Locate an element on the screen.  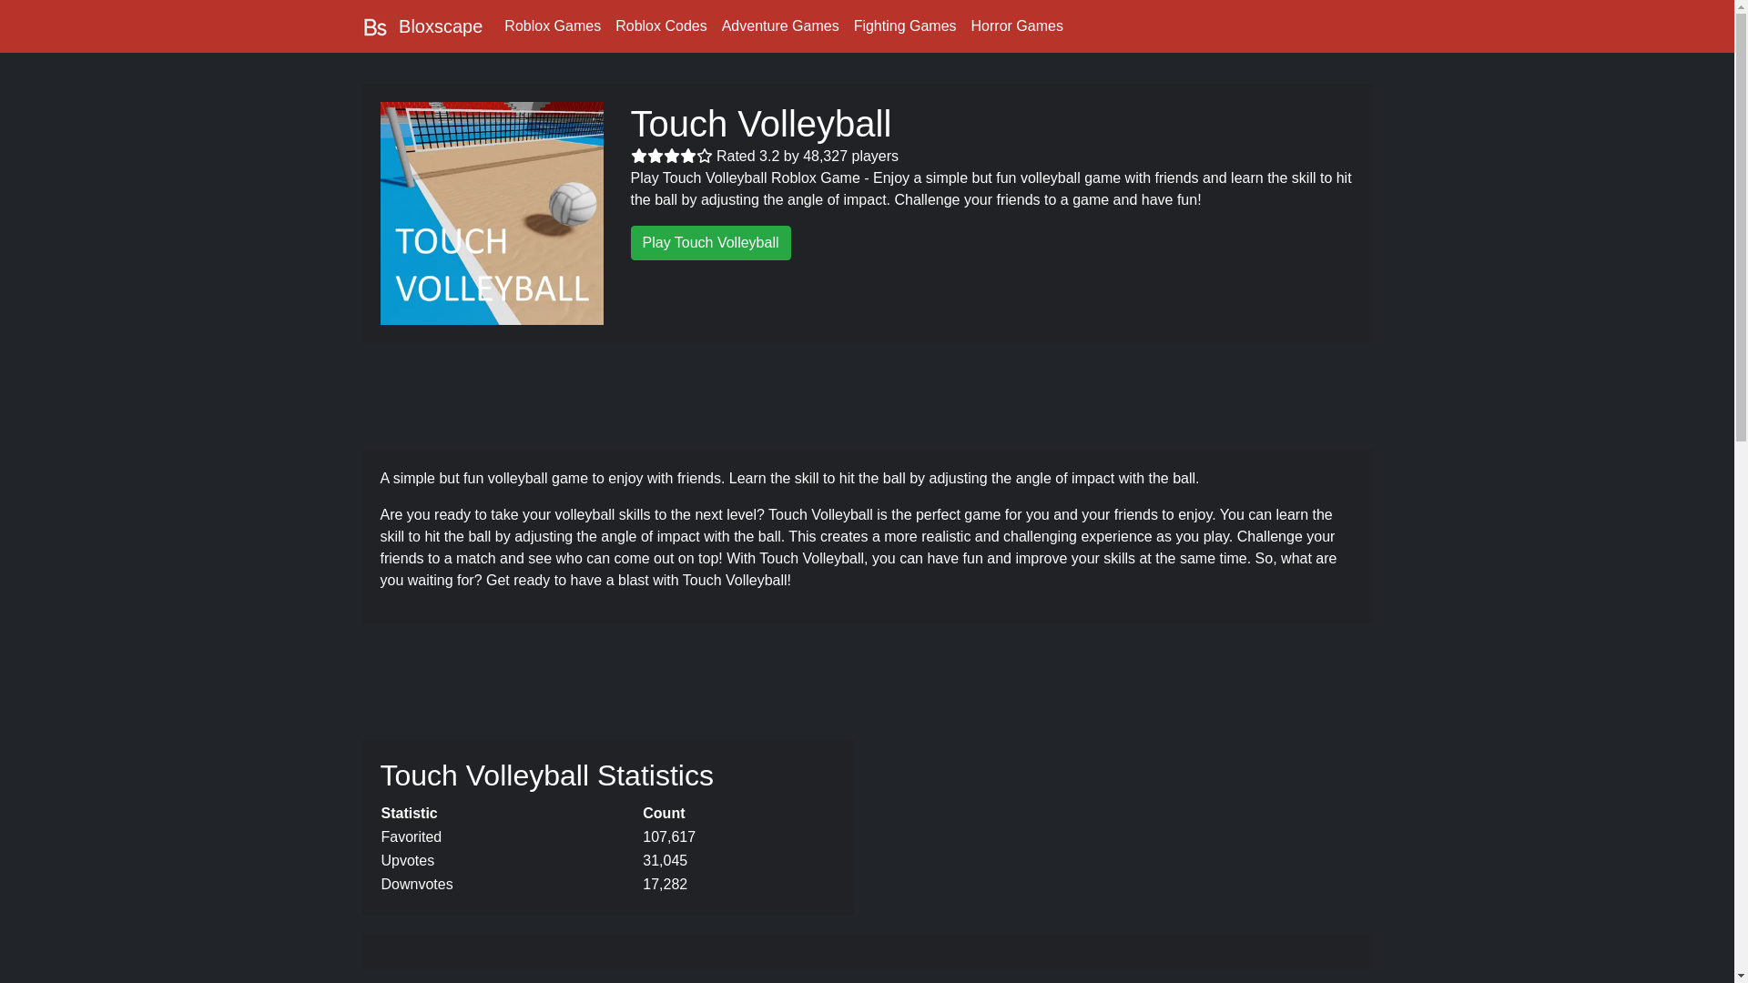
Adventure Games is located at coordinates (780, 25).